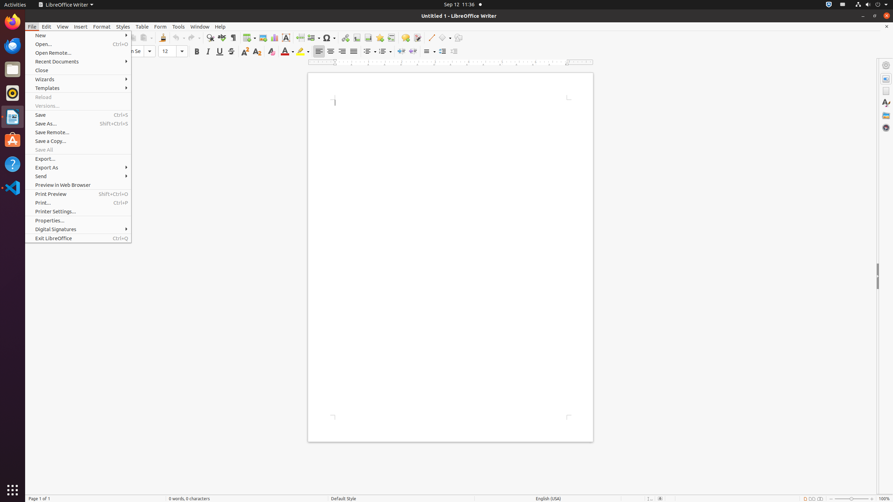  Describe the element at coordinates (249, 38) in the screenshot. I see `Table` at that location.